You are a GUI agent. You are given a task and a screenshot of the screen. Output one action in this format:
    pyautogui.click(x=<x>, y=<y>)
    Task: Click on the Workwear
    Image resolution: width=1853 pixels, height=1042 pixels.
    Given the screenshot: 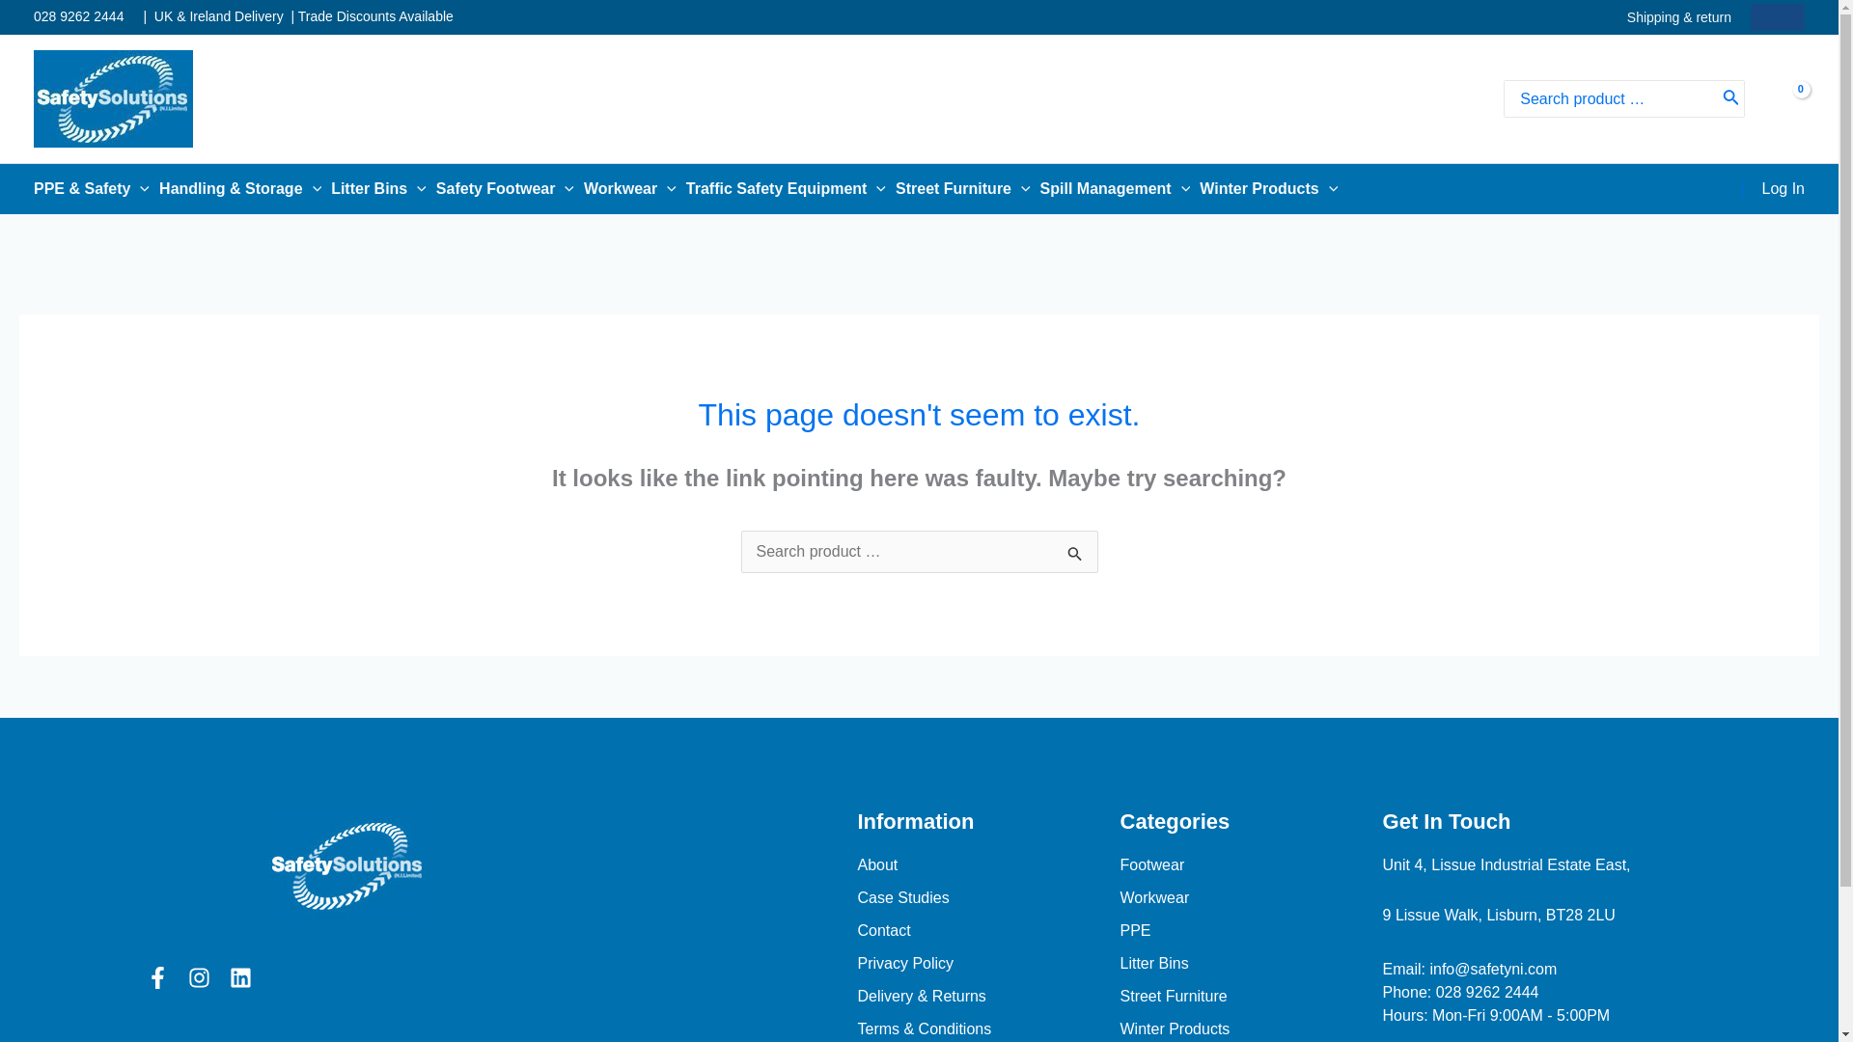 What is the action you would take?
    pyautogui.click(x=634, y=189)
    